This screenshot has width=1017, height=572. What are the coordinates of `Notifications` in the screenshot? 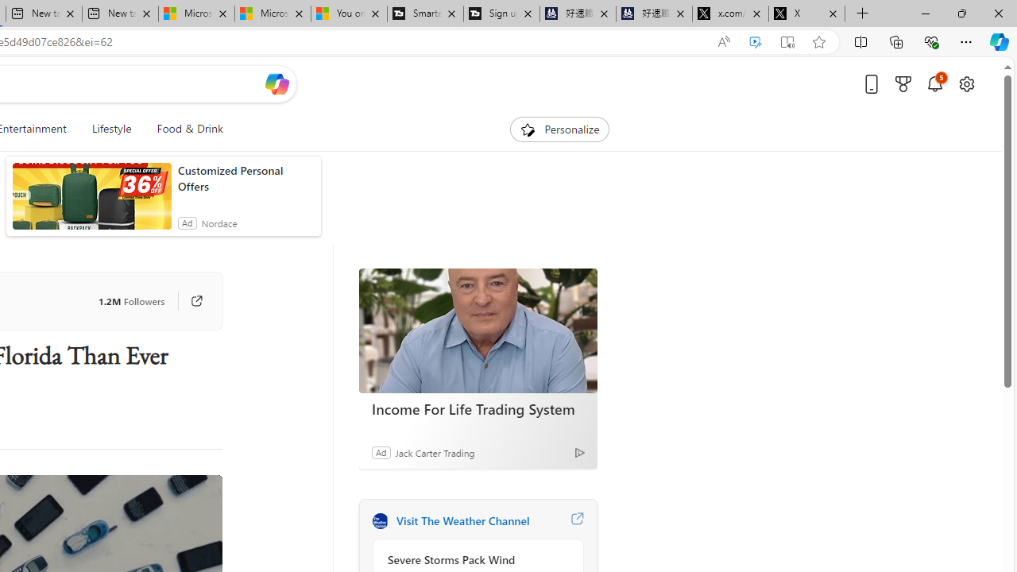 It's located at (934, 83).